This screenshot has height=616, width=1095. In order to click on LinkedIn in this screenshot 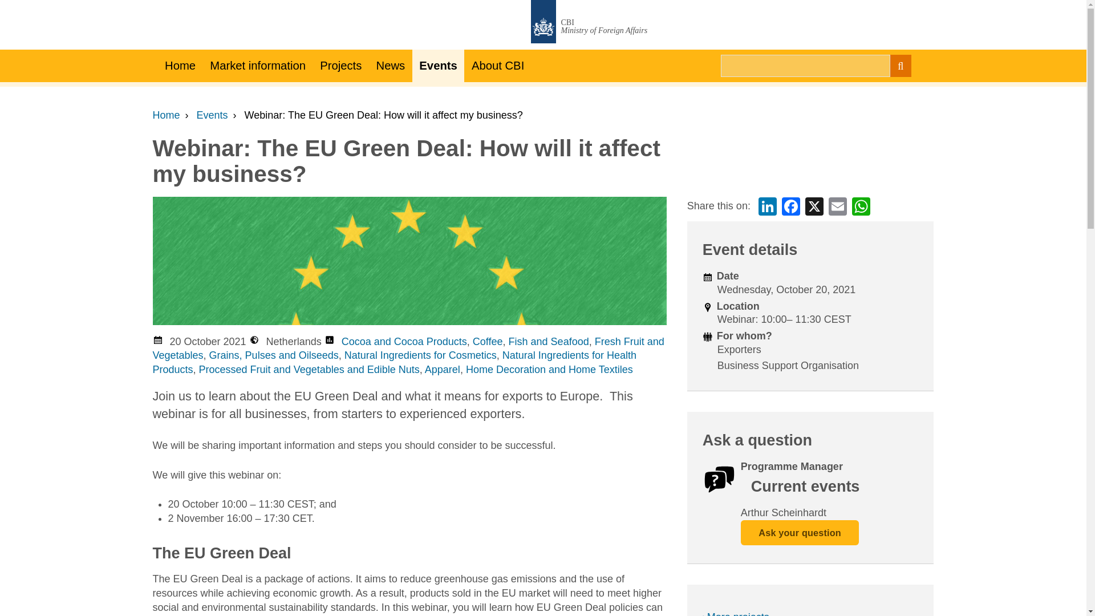, I will do `click(768, 206)`.